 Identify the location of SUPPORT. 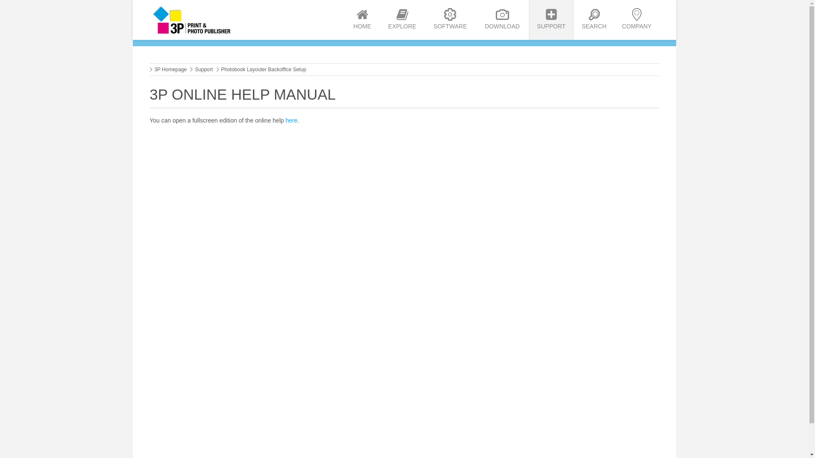
(551, 20).